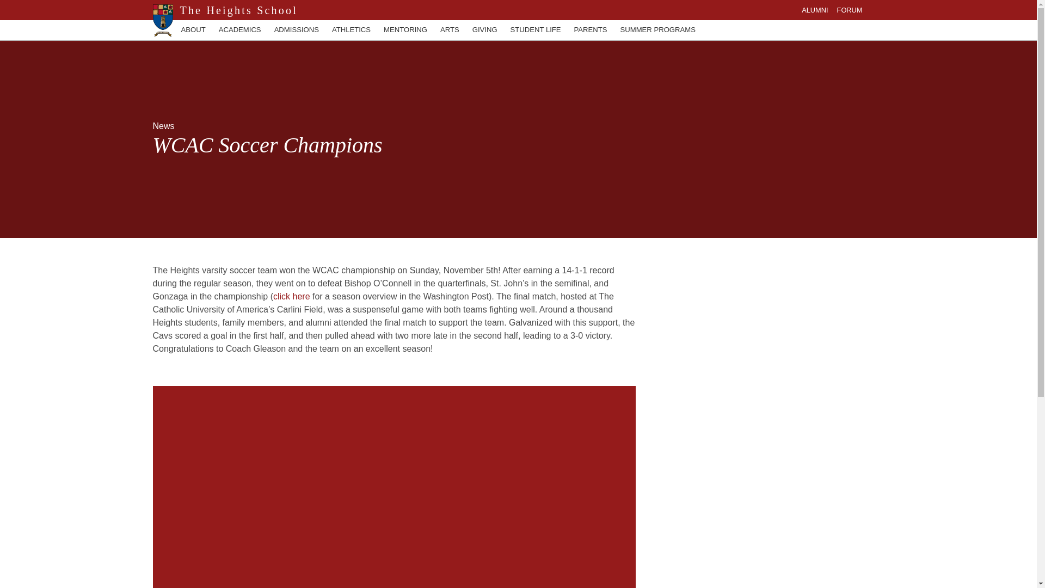 The width and height of the screenshot is (1045, 588). I want to click on ABOUT, so click(193, 29).